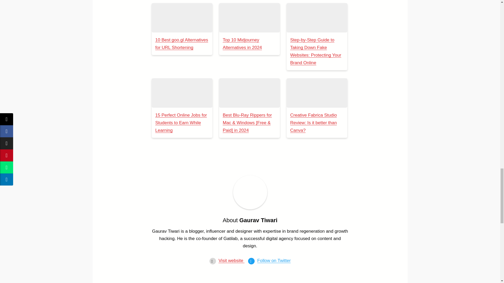 This screenshot has width=504, height=283. I want to click on Creative Fabrica Studio Review: Is it better than Canva?, so click(317, 93).